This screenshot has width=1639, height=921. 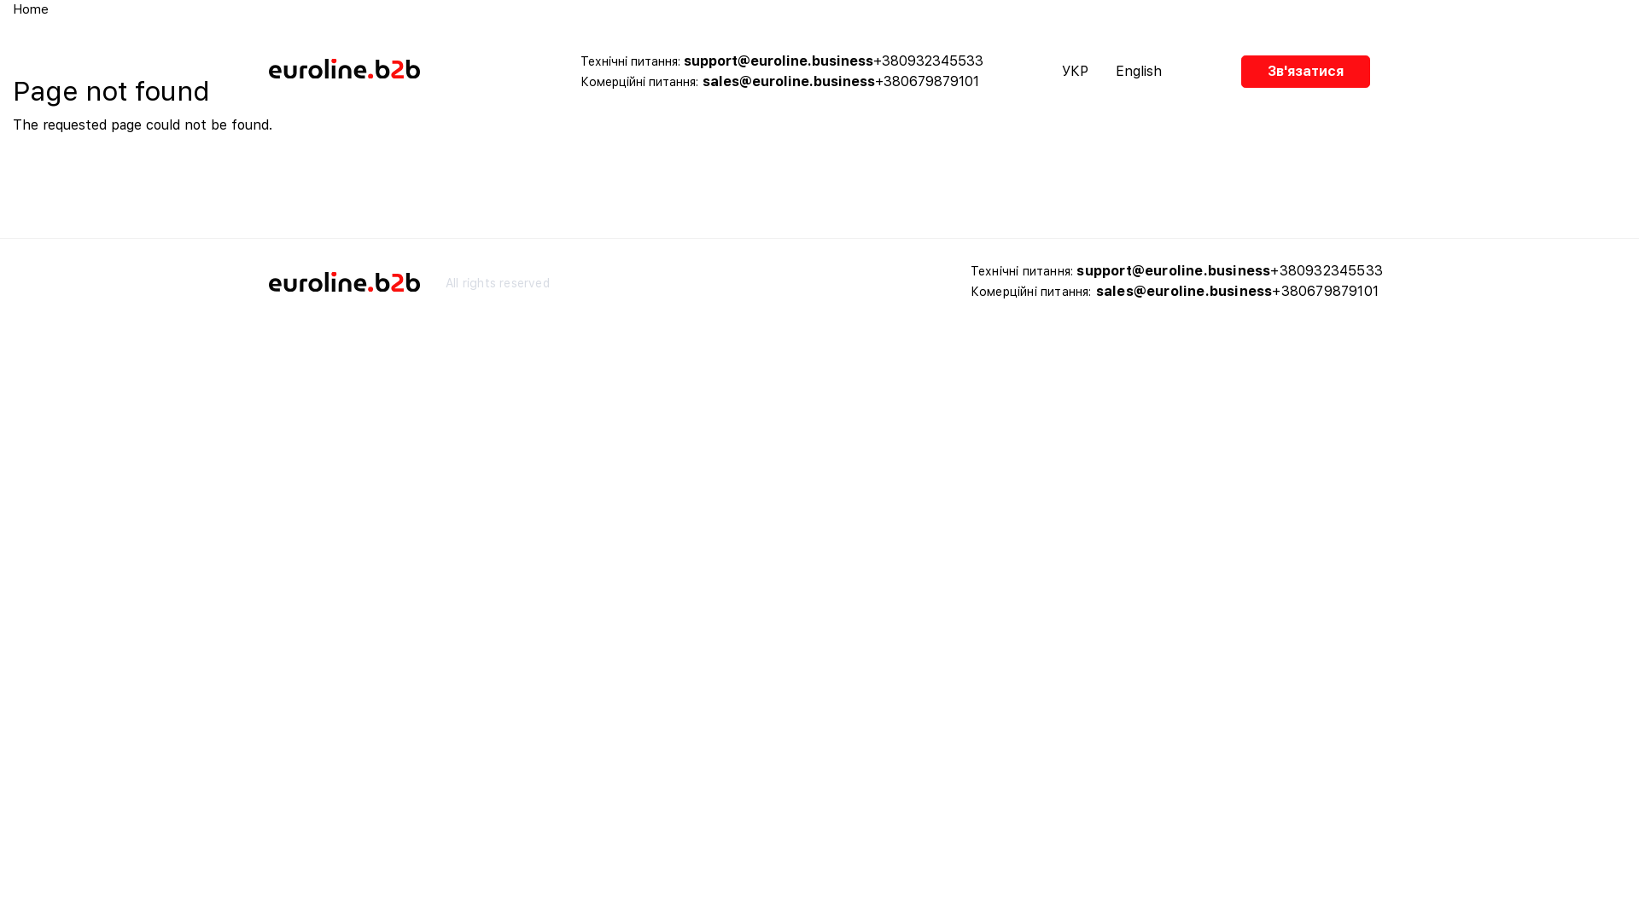 What do you see at coordinates (779, 61) in the screenshot?
I see `support@euroline.business` at bounding box center [779, 61].